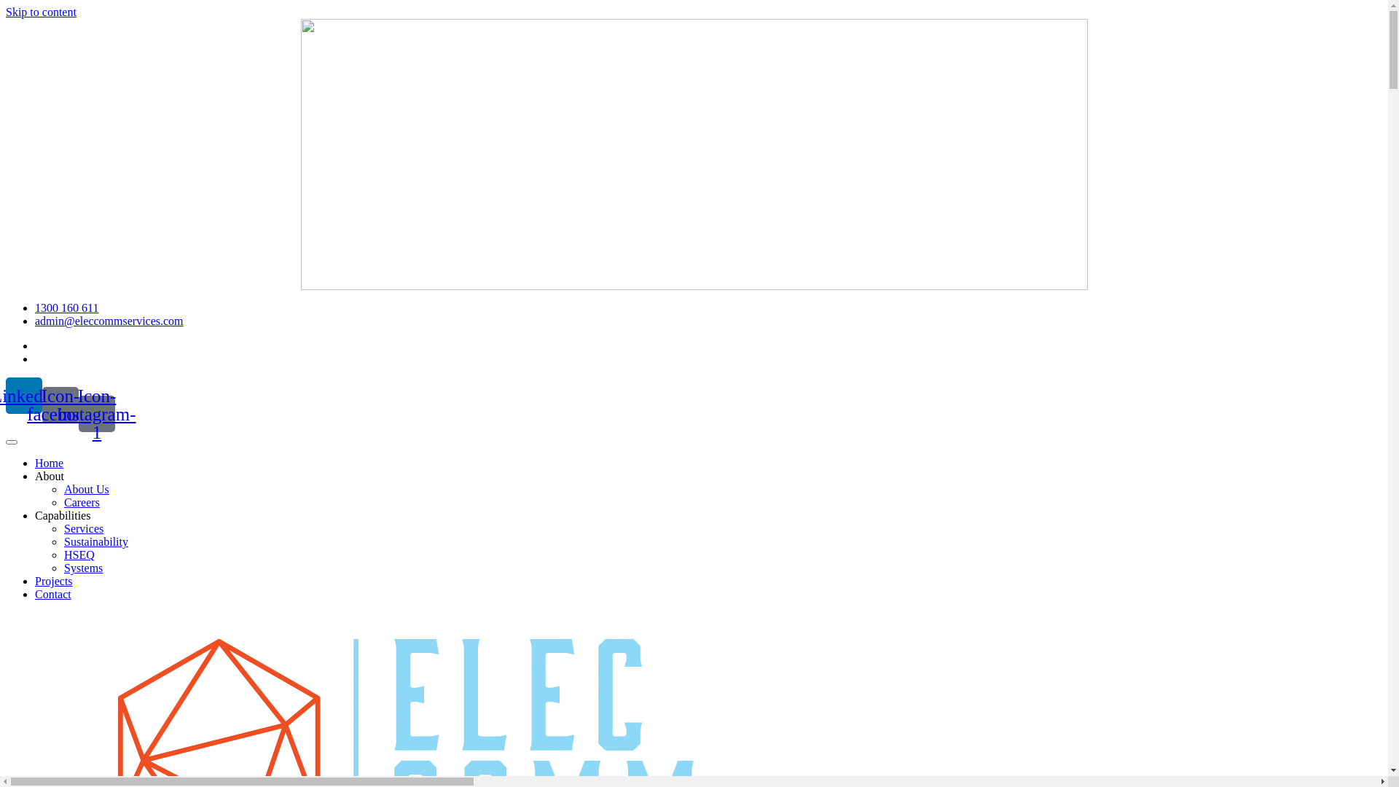 Image resolution: width=1399 pixels, height=787 pixels. Describe the element at coordinates (50, 477) in the screenshot. I see `About` at that location.